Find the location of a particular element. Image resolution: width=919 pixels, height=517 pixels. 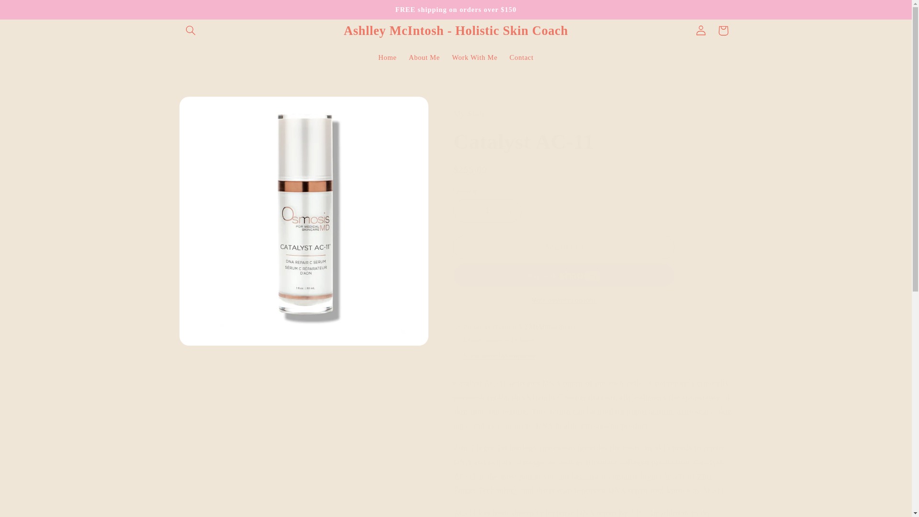

Decrease quantity for Catalyst AC-11 is located at coordinates (464, 211).